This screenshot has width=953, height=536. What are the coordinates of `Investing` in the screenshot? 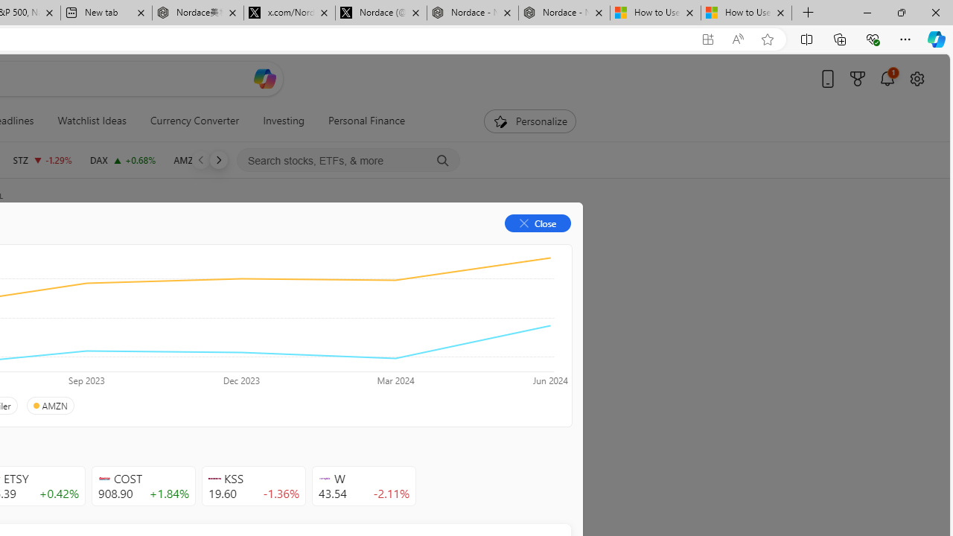 It's located at (284, 121).